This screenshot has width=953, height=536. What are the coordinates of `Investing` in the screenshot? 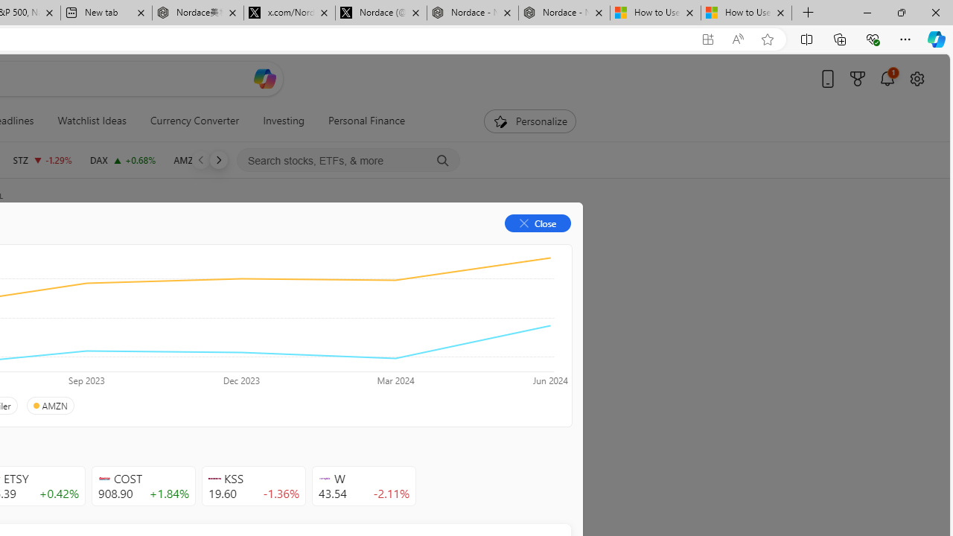 It's located at (284, 121).